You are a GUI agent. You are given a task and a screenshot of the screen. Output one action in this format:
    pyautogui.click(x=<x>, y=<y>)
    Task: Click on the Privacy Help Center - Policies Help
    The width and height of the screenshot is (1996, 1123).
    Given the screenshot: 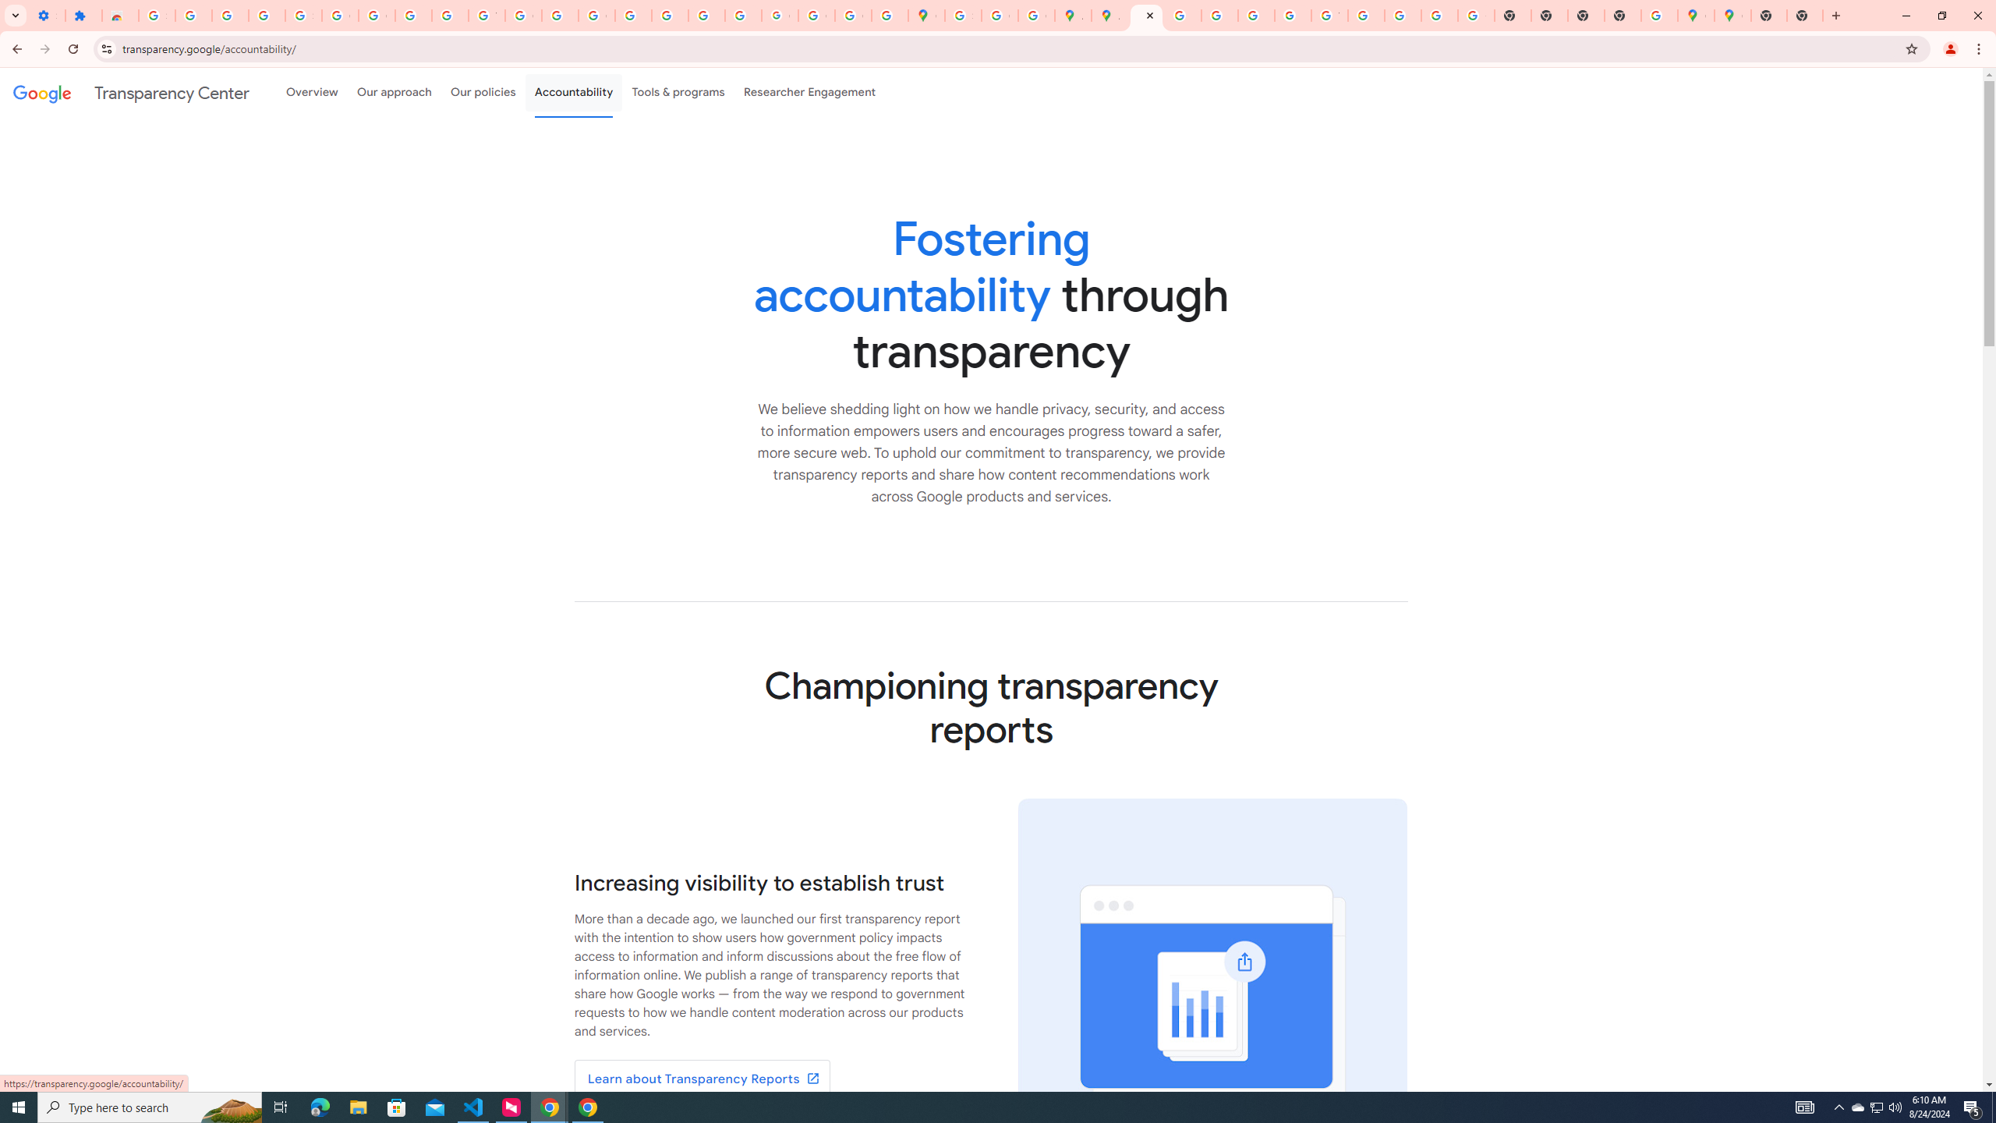 What is the action you would take?
    pyautogui.click(x=633, y=16)
    